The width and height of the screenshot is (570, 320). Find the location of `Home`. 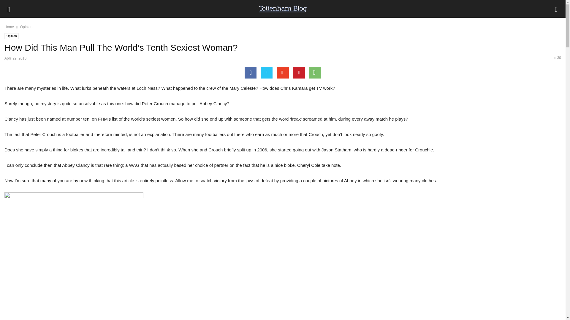

Home is located at coordinates (9, 27).